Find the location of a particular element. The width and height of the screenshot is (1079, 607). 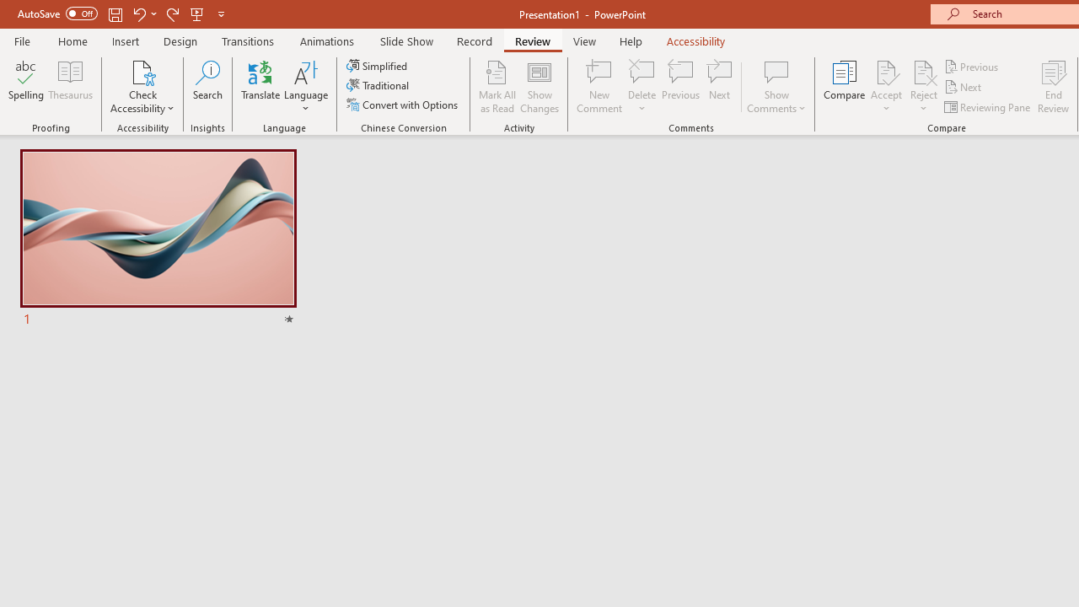

Accept is located at coordinates (886, 86).